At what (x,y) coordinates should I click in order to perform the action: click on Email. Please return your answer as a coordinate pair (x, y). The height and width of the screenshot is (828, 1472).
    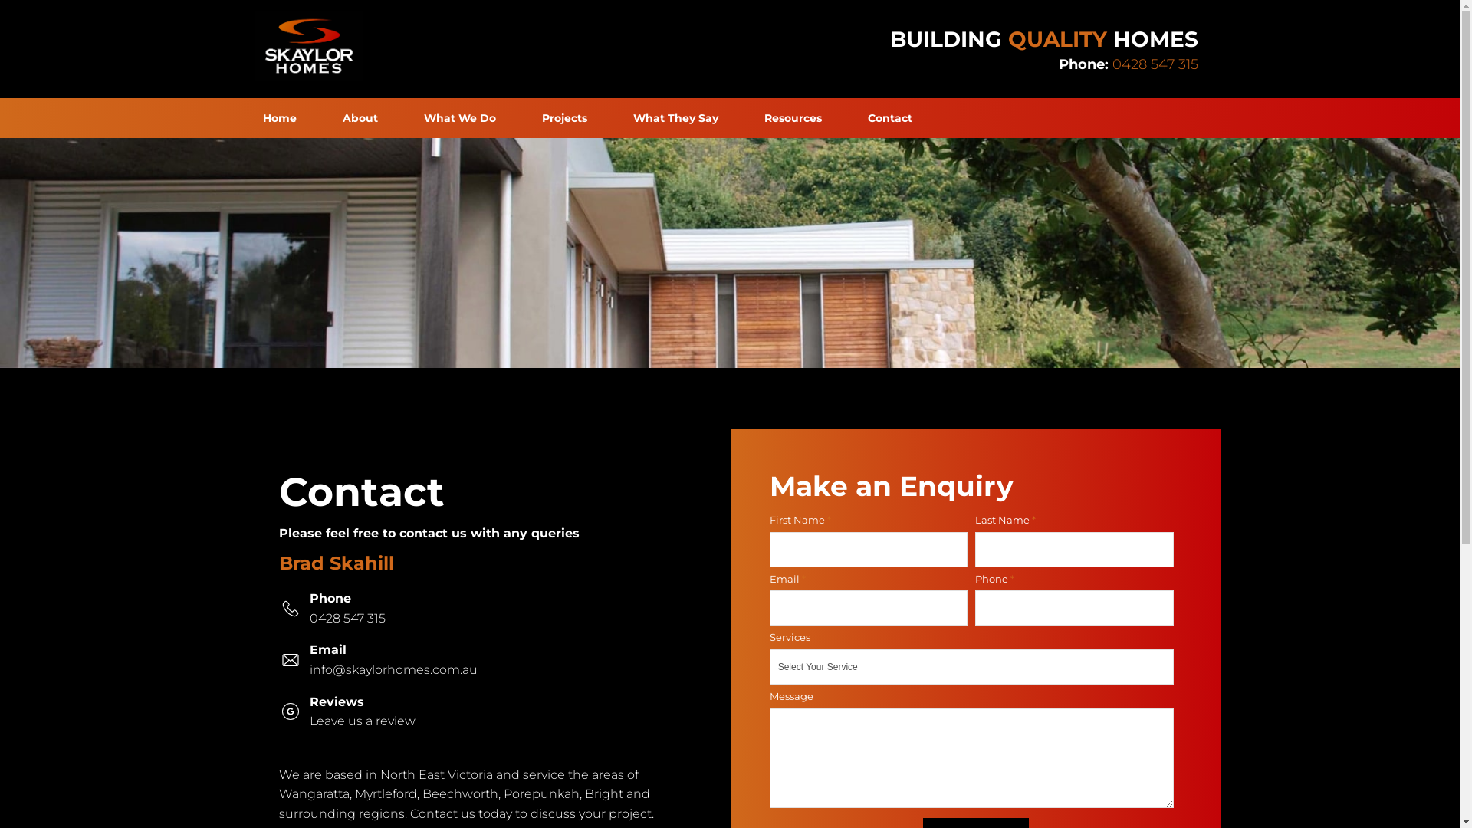
    Looking at the image, I should click on (869, 607).